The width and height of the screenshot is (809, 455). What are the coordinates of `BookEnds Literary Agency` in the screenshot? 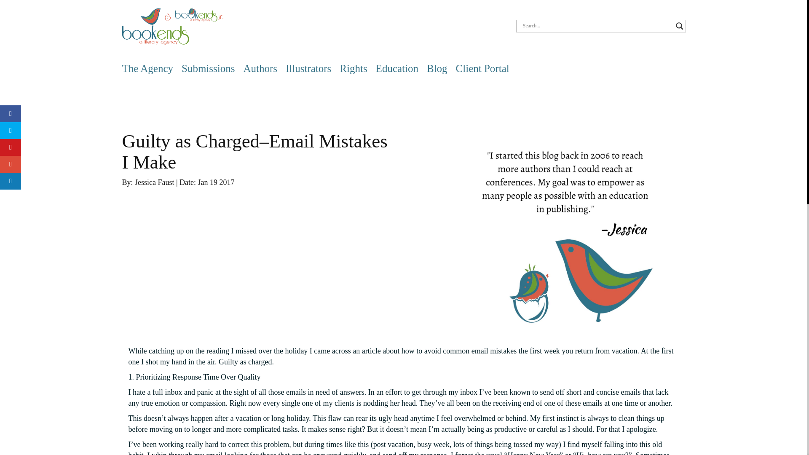 It's located at (172, 26).